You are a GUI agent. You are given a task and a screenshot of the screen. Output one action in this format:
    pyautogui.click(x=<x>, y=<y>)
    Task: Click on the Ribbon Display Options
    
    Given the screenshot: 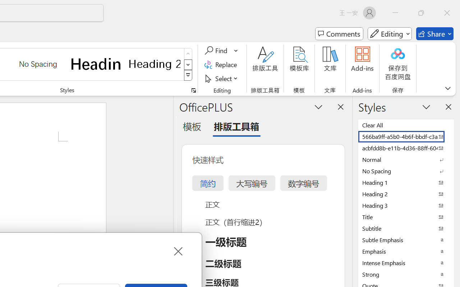 What is the action you would take?
    pyautogui.click(x=448, y=88)
    